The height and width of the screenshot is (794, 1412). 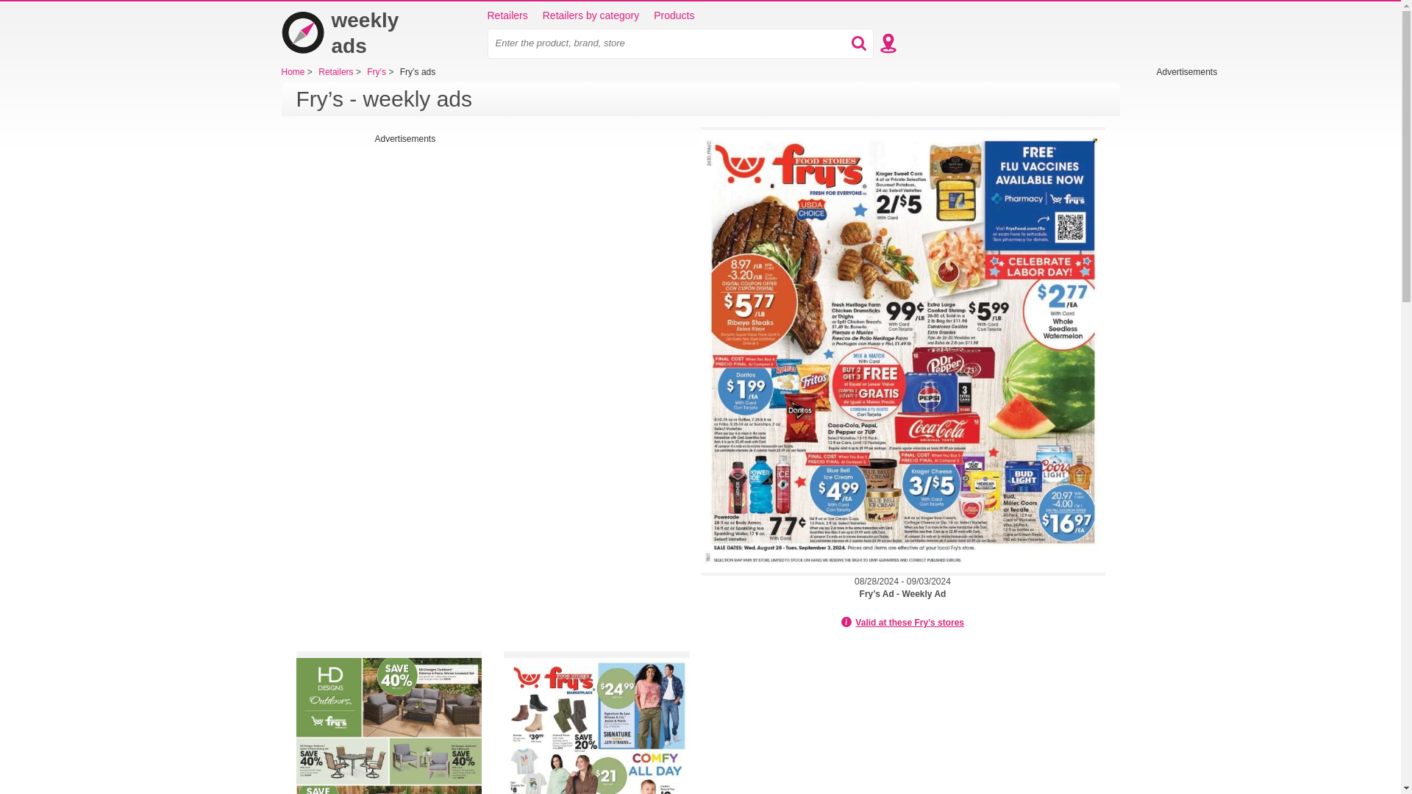 I want to click on Retailers by category, so click(x=591, y=16).